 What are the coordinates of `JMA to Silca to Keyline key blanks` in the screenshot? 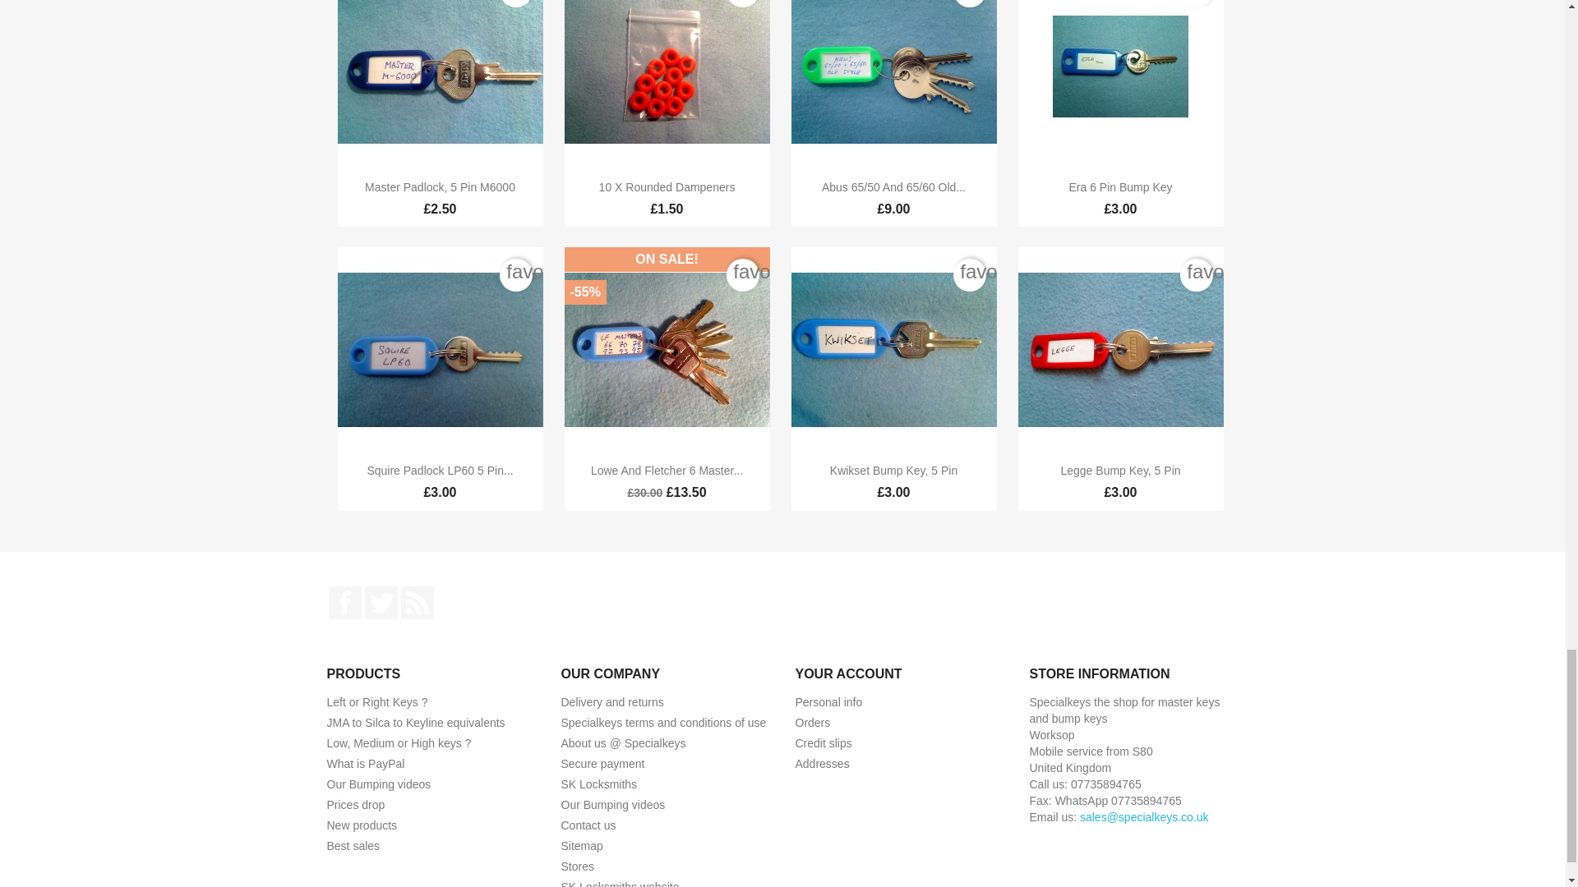 It's located at (416, 722).